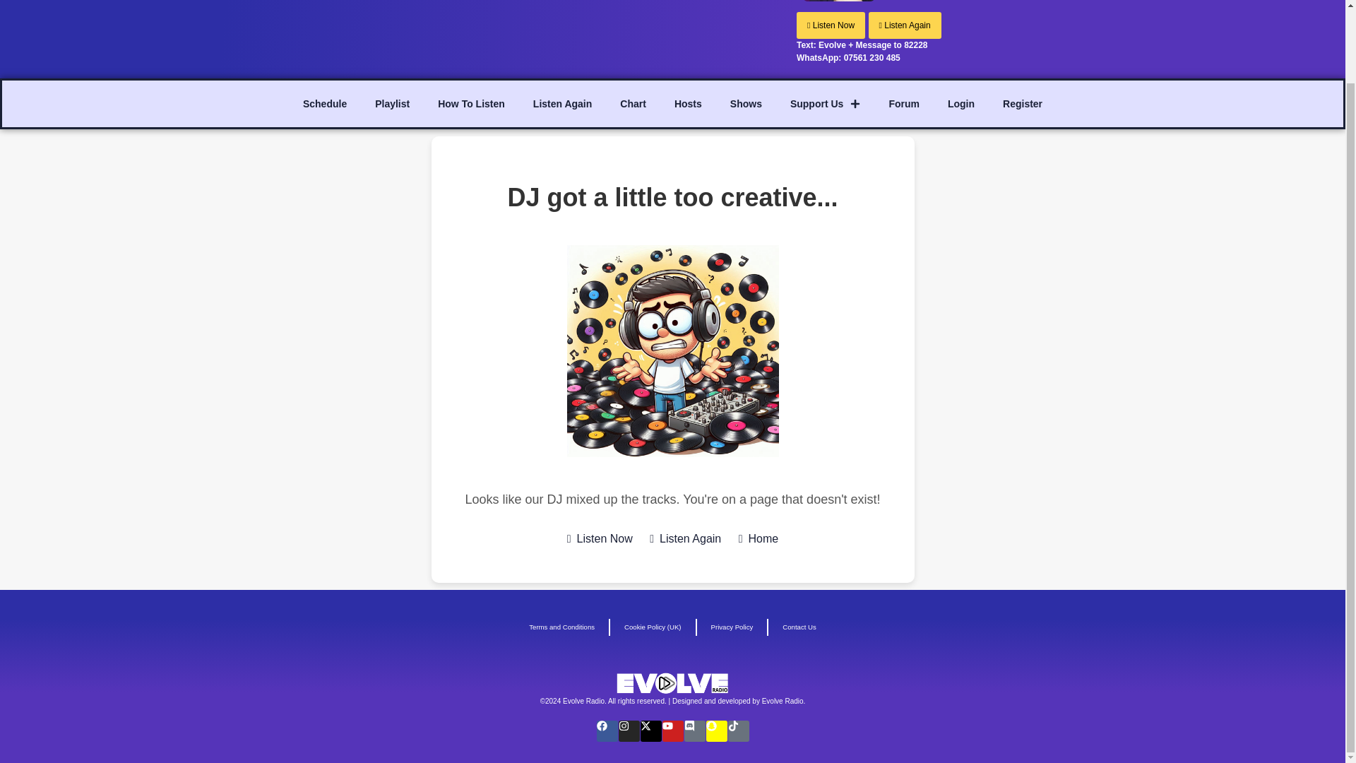  Describe the element at coordinates (600, 538) in the screenshot. I see `Listen Now` at that location.